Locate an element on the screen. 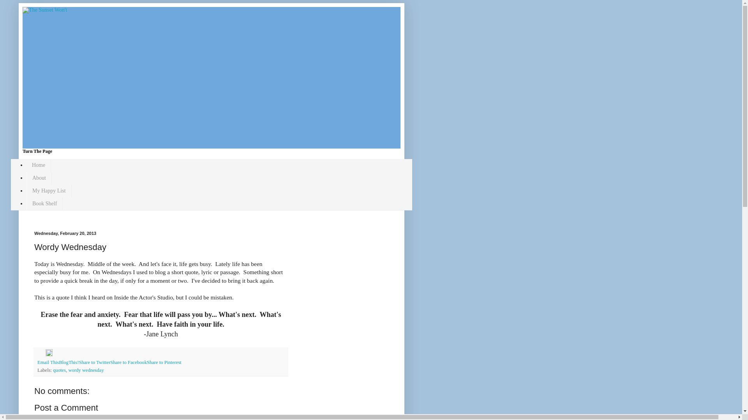  Share to Facebook is located at coordinates (128, 362).